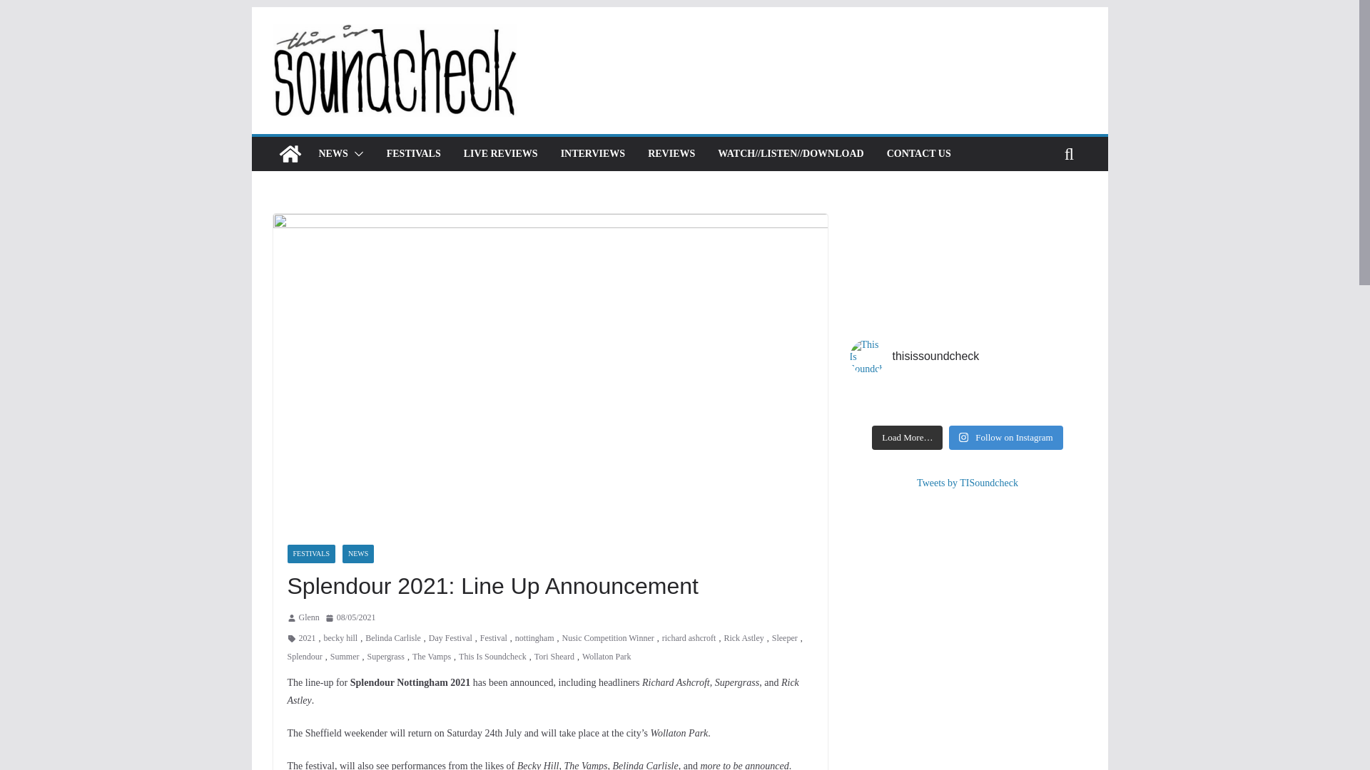 The image size is (1370, 770). Describe the element at coordinates (785, 639) in the screenshot. I see `Sleeper` at that location.